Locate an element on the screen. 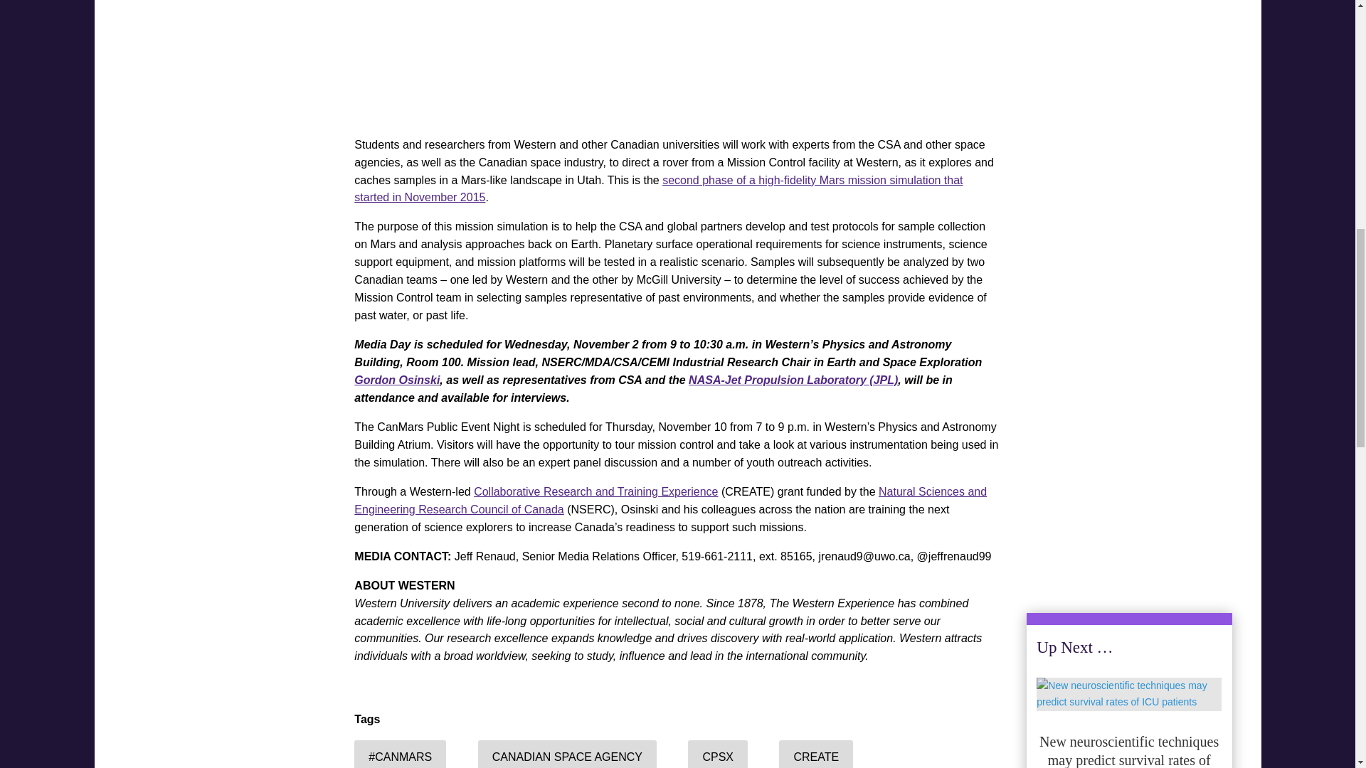 The height and width of the screenshot is (768, 1366). Gordon Osinski is located at coordinates (397, 380).